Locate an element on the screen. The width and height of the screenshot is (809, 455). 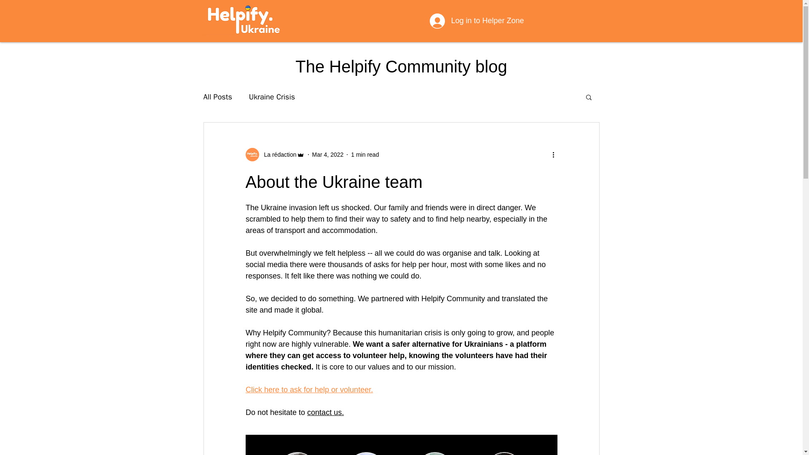
Click here to ask for help or volunteer. is located at coordinates (308, 389).